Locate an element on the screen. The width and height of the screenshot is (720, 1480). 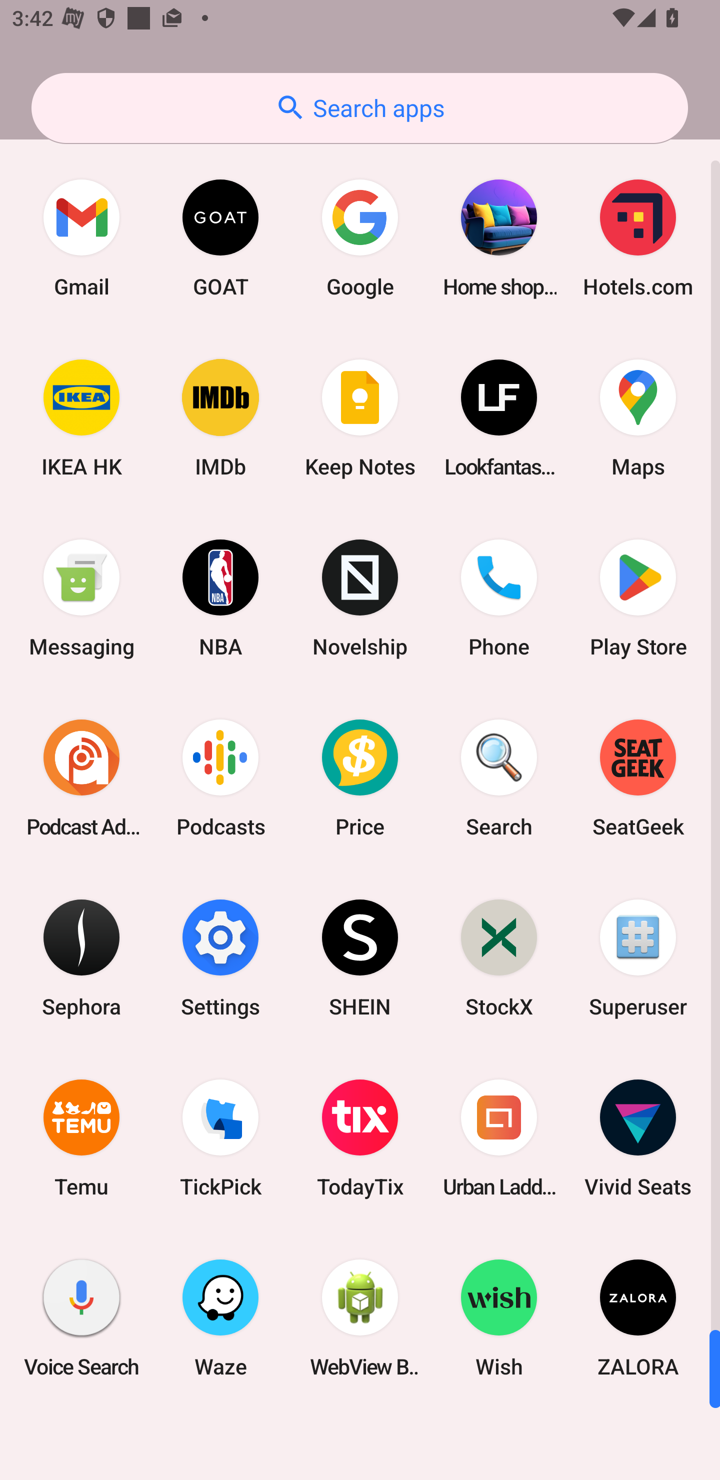
Voice Search is located at coordinates (81, 1317).